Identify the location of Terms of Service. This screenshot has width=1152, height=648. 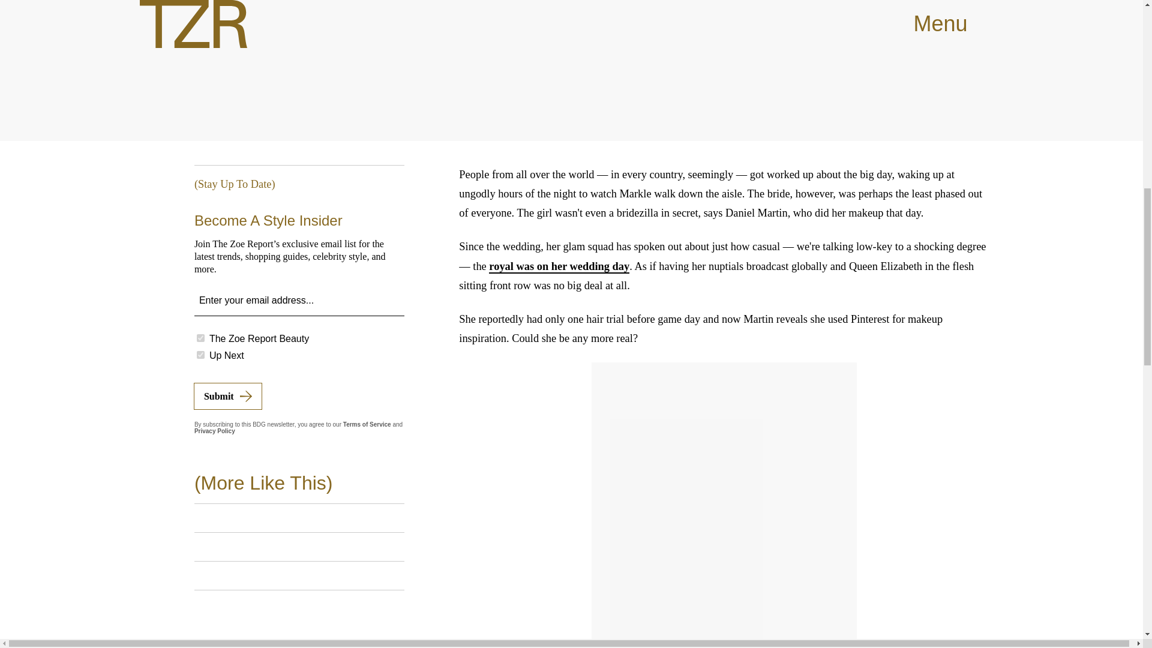
(367, 424).